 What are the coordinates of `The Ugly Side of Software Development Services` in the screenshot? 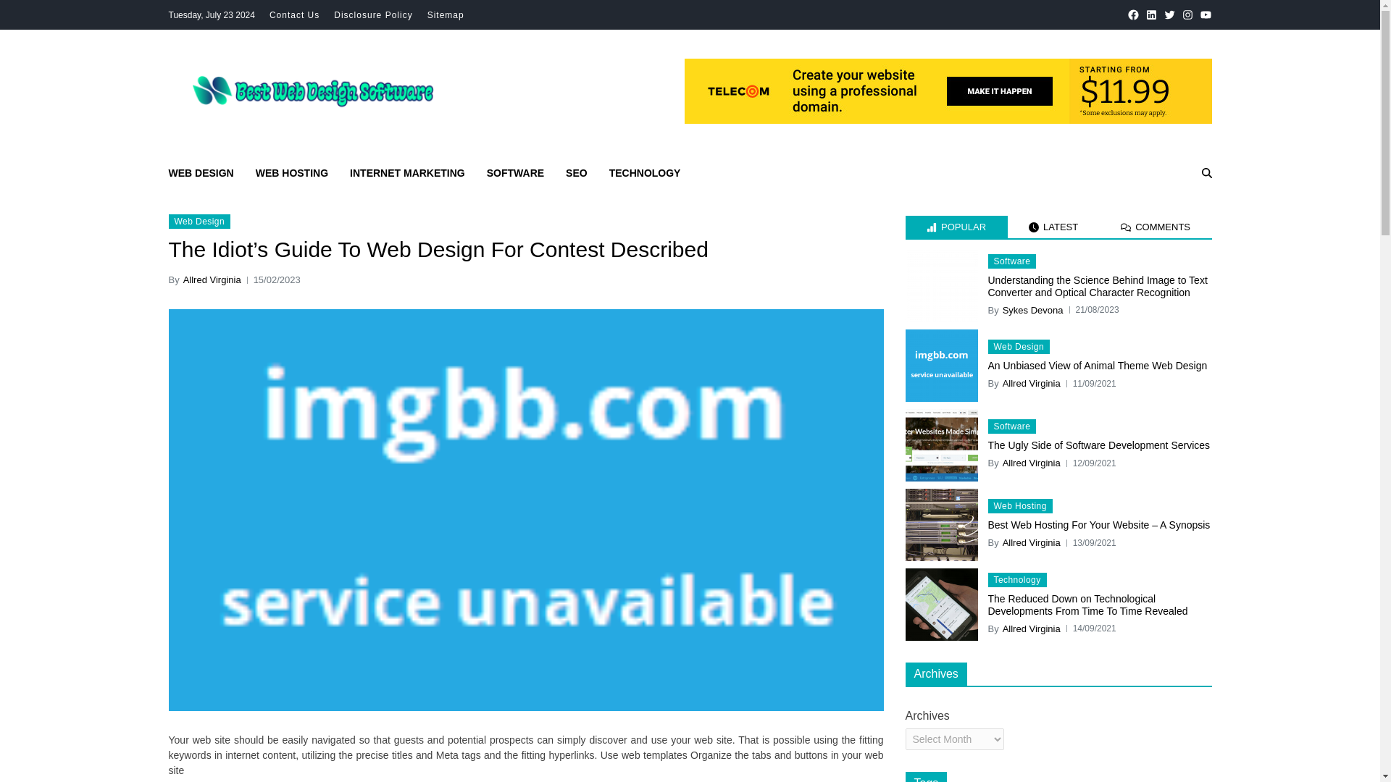 It's located at (941, 445).